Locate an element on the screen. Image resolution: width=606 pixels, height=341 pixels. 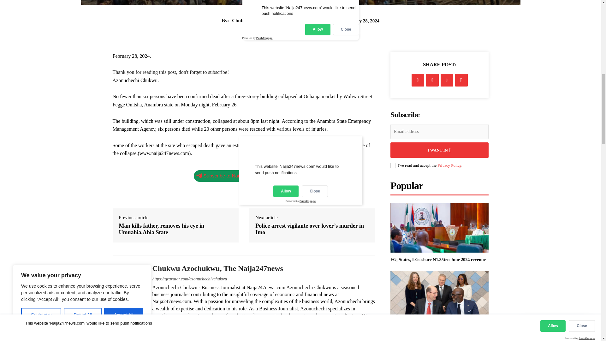
WhatsApp is located at coordinates (461, 80).